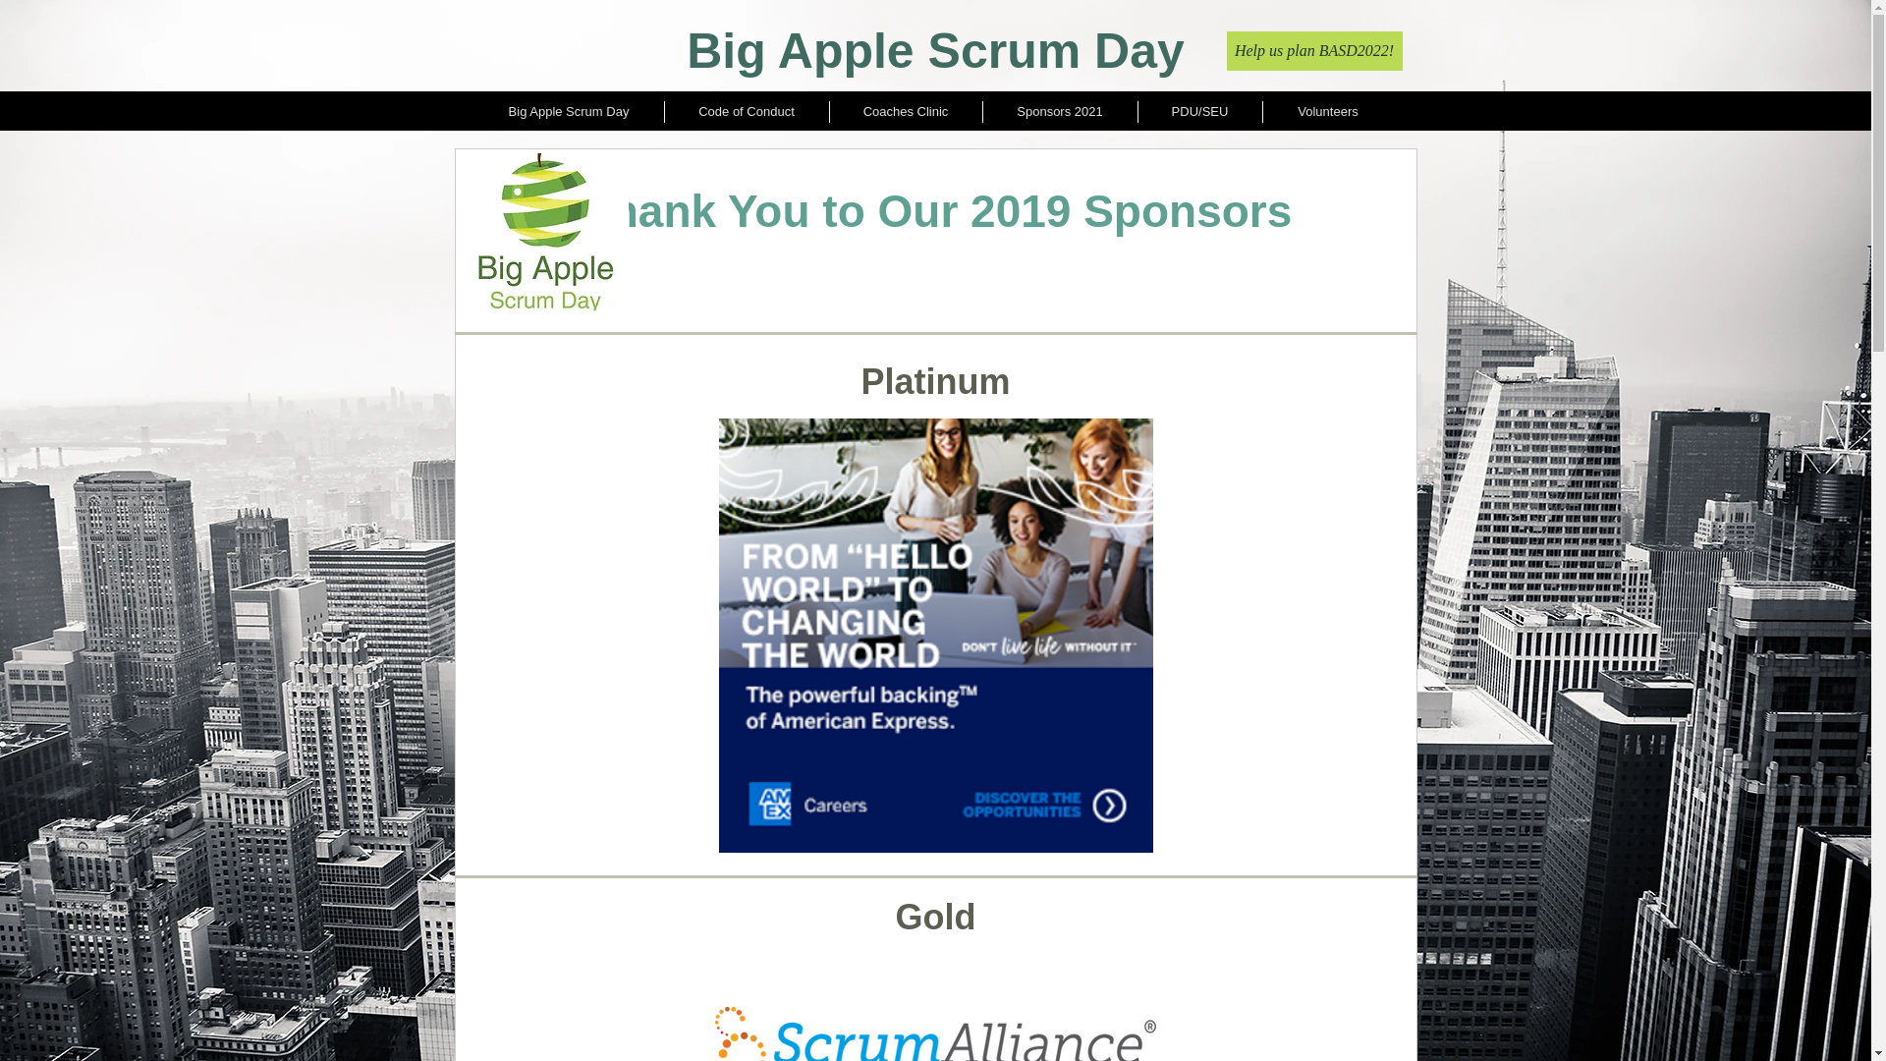 This screenshot has width=1886, height=1061. What do you see at coordinates (745, 112) in the screenshot?
I see `Code of Conduct` at bounding box center [745, 112].